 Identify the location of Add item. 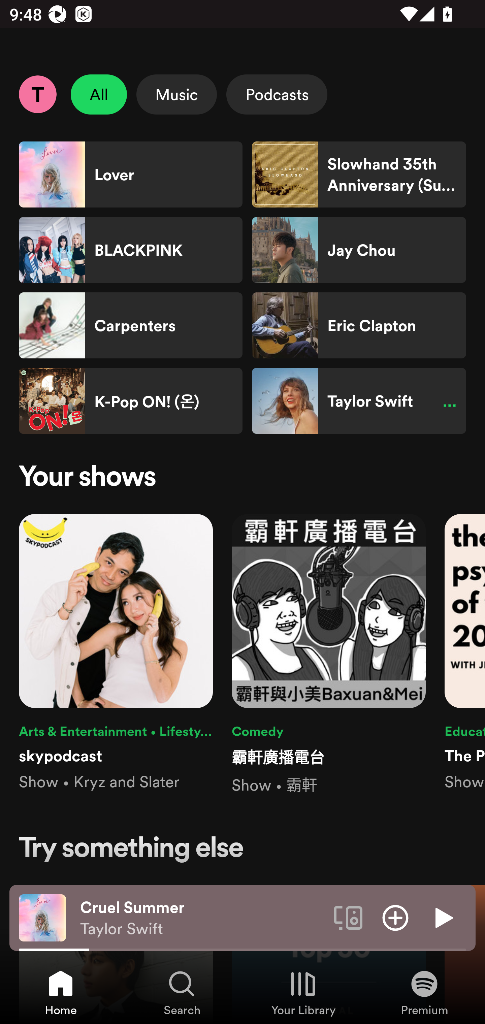
(395, 917).